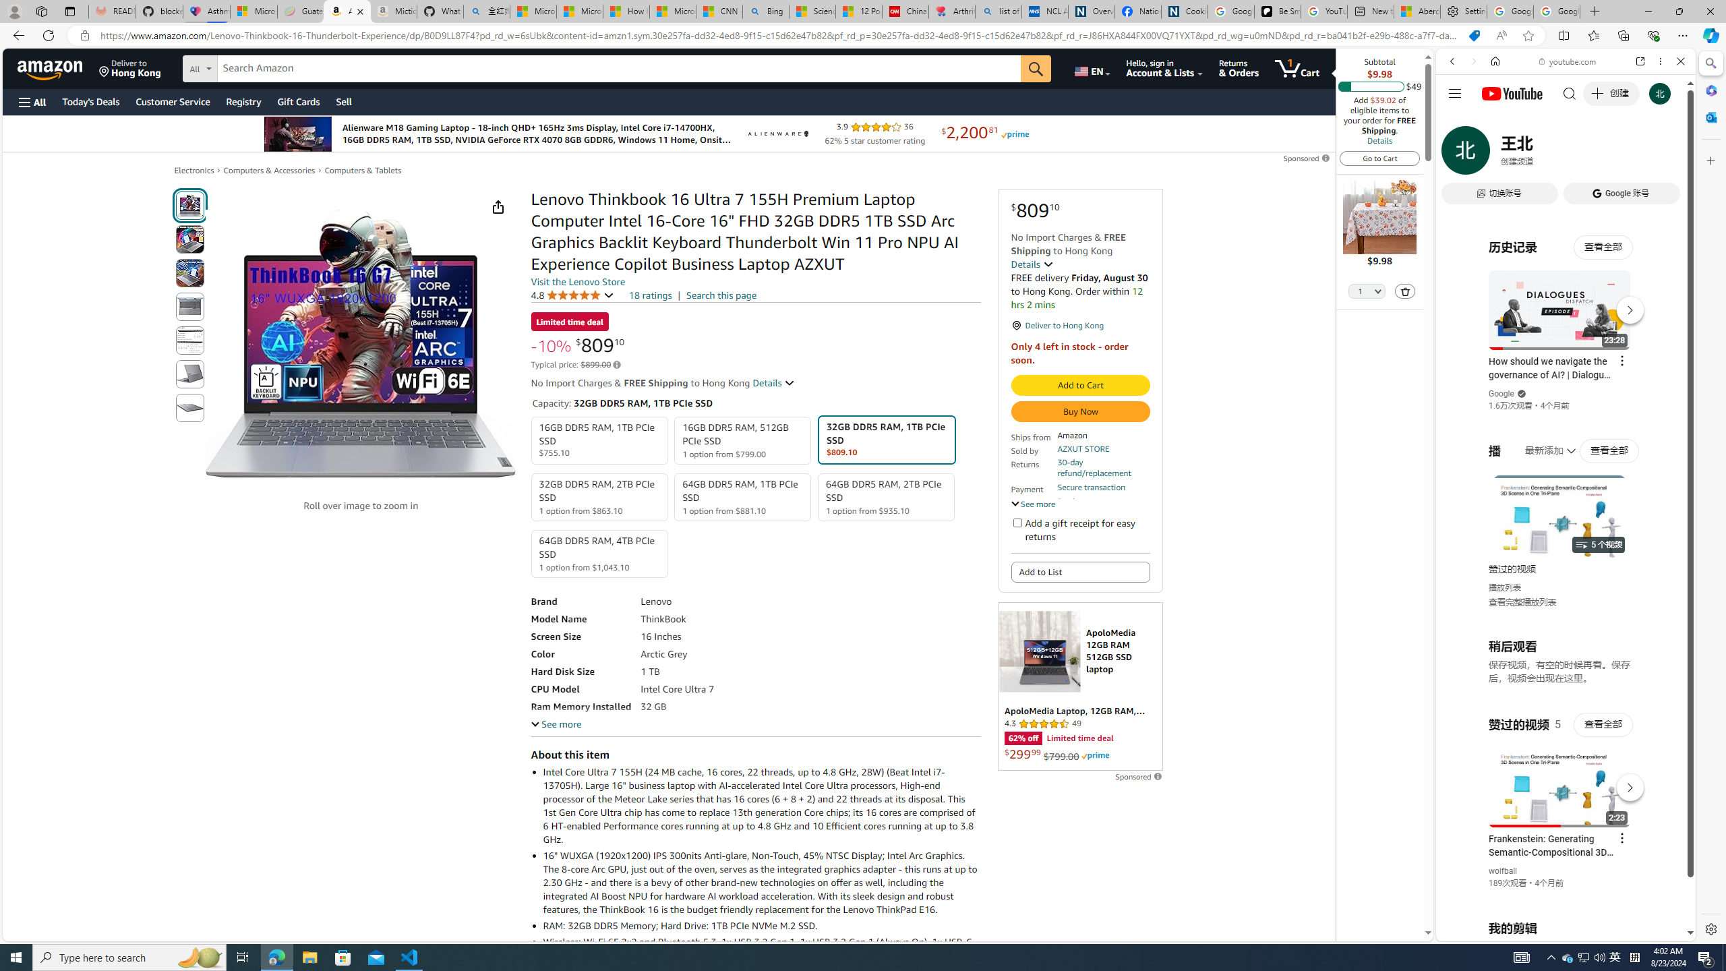  What do you see at coordinates (1277, 11) in the screenshot?
I see `Be Smart | creating Science videos | Patreon` at bounding box center [1277, 11].